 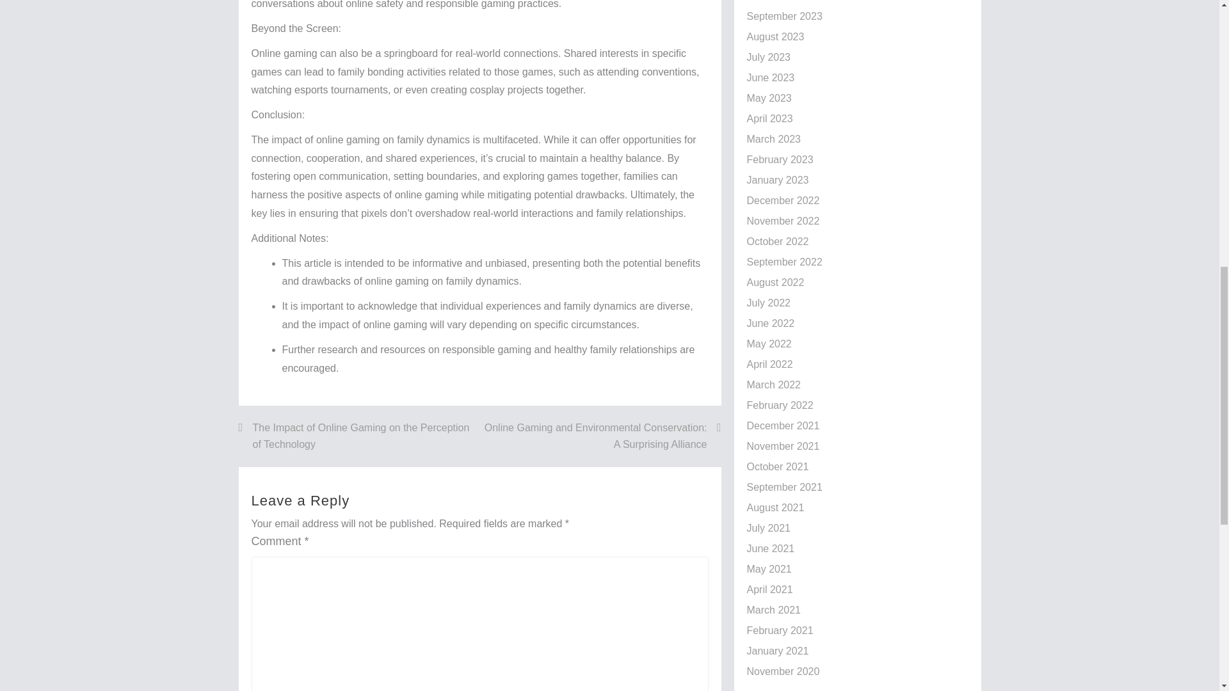 What do you see at coordinates (768, 98) in the screenshot?
I see `May 2023` at bounding box center [768, 98].